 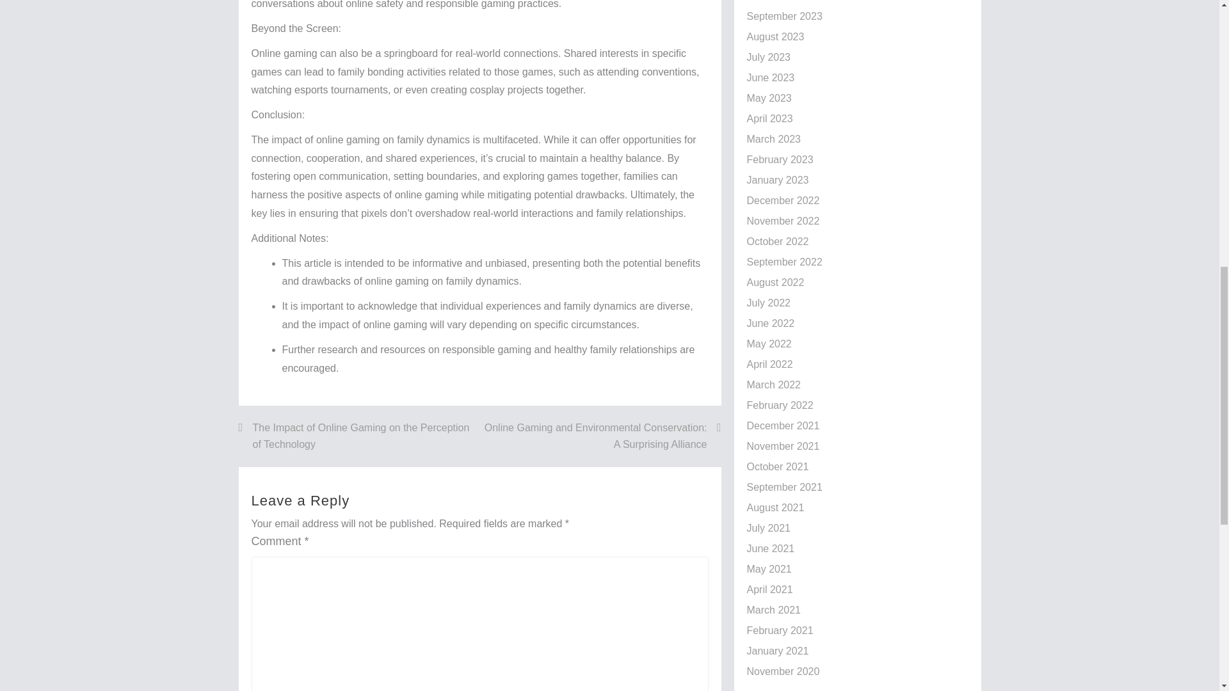 What do you see at coordinates (768, 98) in the screenshot?
I see `May 2023` at bounding box center [768, 98].